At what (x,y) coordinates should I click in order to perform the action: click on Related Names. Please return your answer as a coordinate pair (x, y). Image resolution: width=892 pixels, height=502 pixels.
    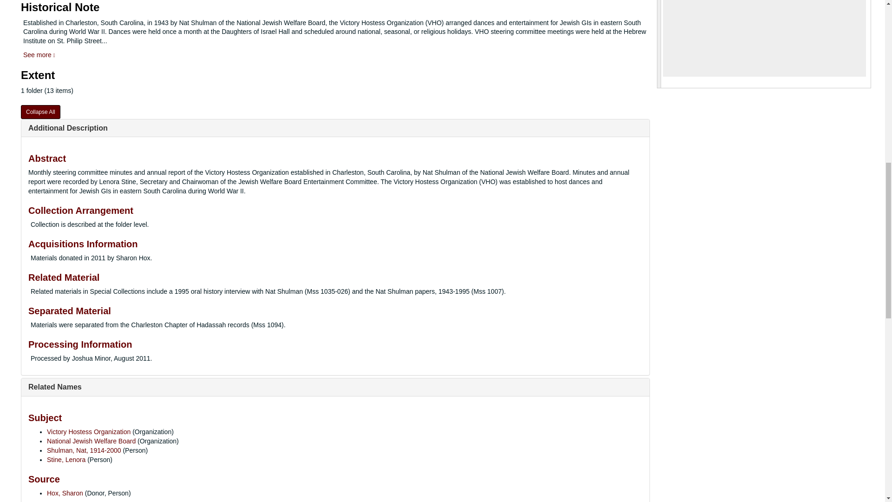
    Looking at the image, I should click on (55, 387).